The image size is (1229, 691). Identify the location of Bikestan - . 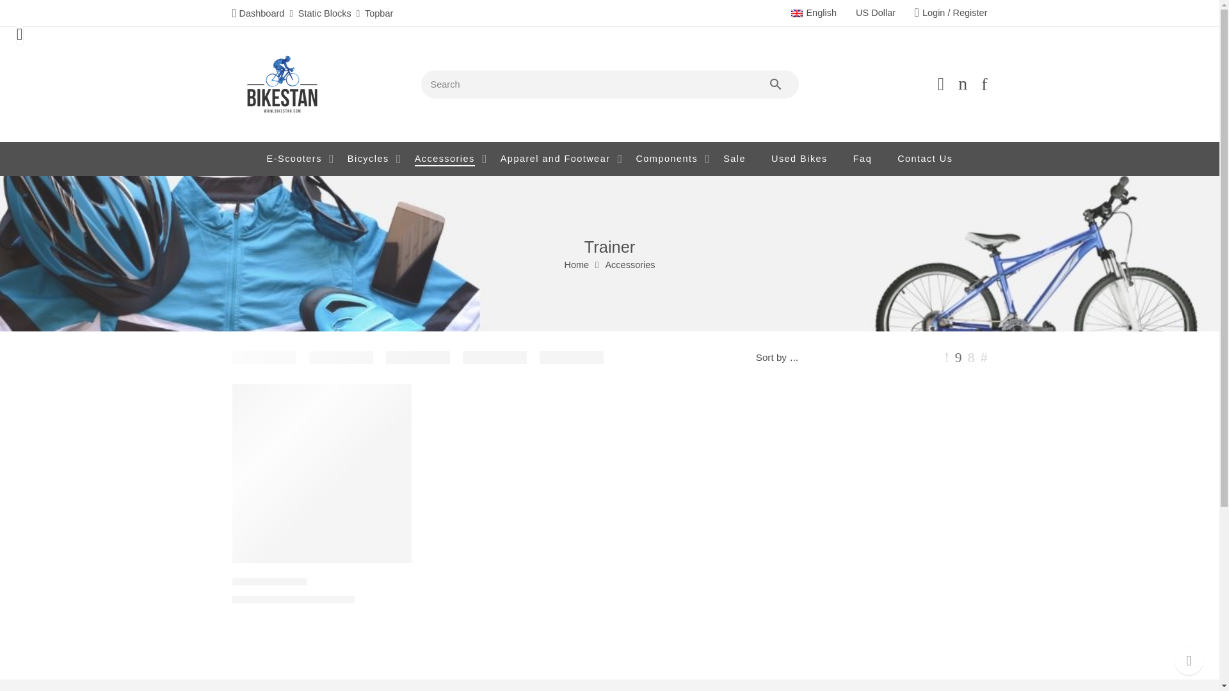
(284, 84).